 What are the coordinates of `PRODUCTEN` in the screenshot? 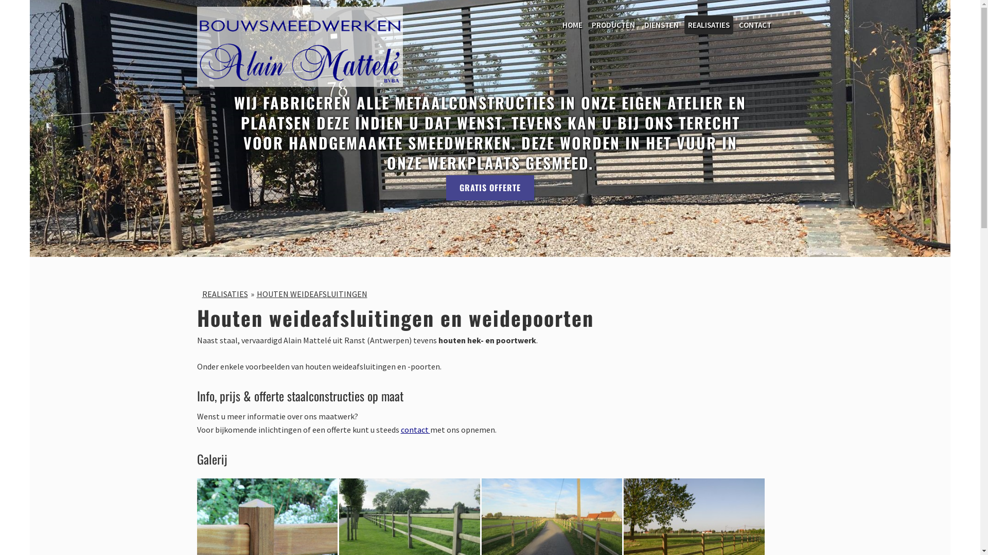 It's located at (613, 25).